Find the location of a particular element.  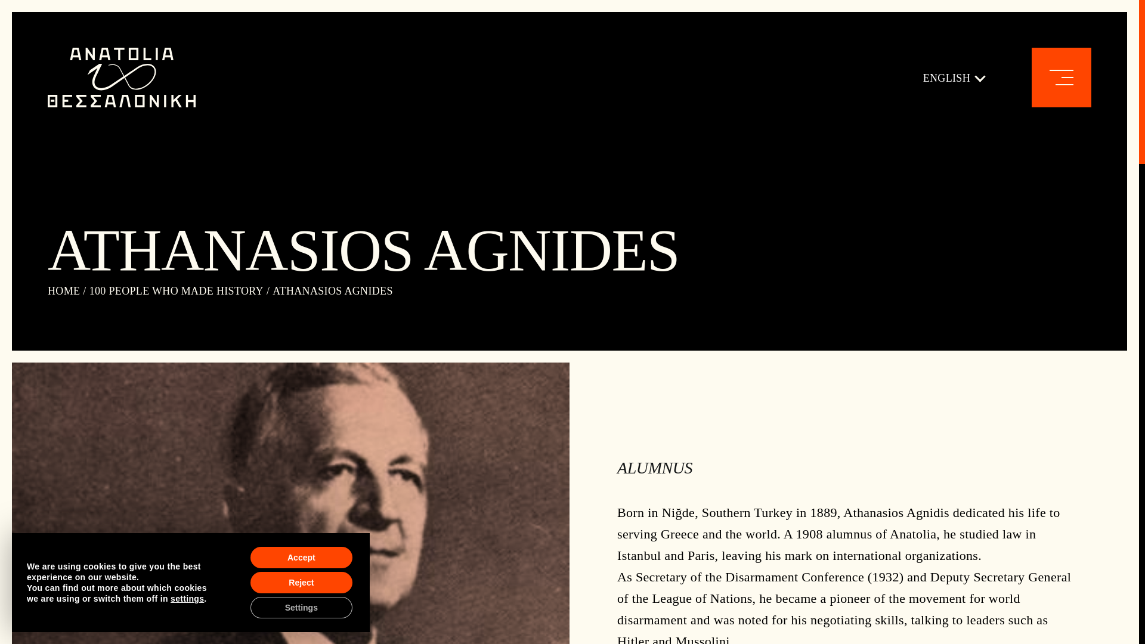

ENGLISH is located at coordinates (953, 78).